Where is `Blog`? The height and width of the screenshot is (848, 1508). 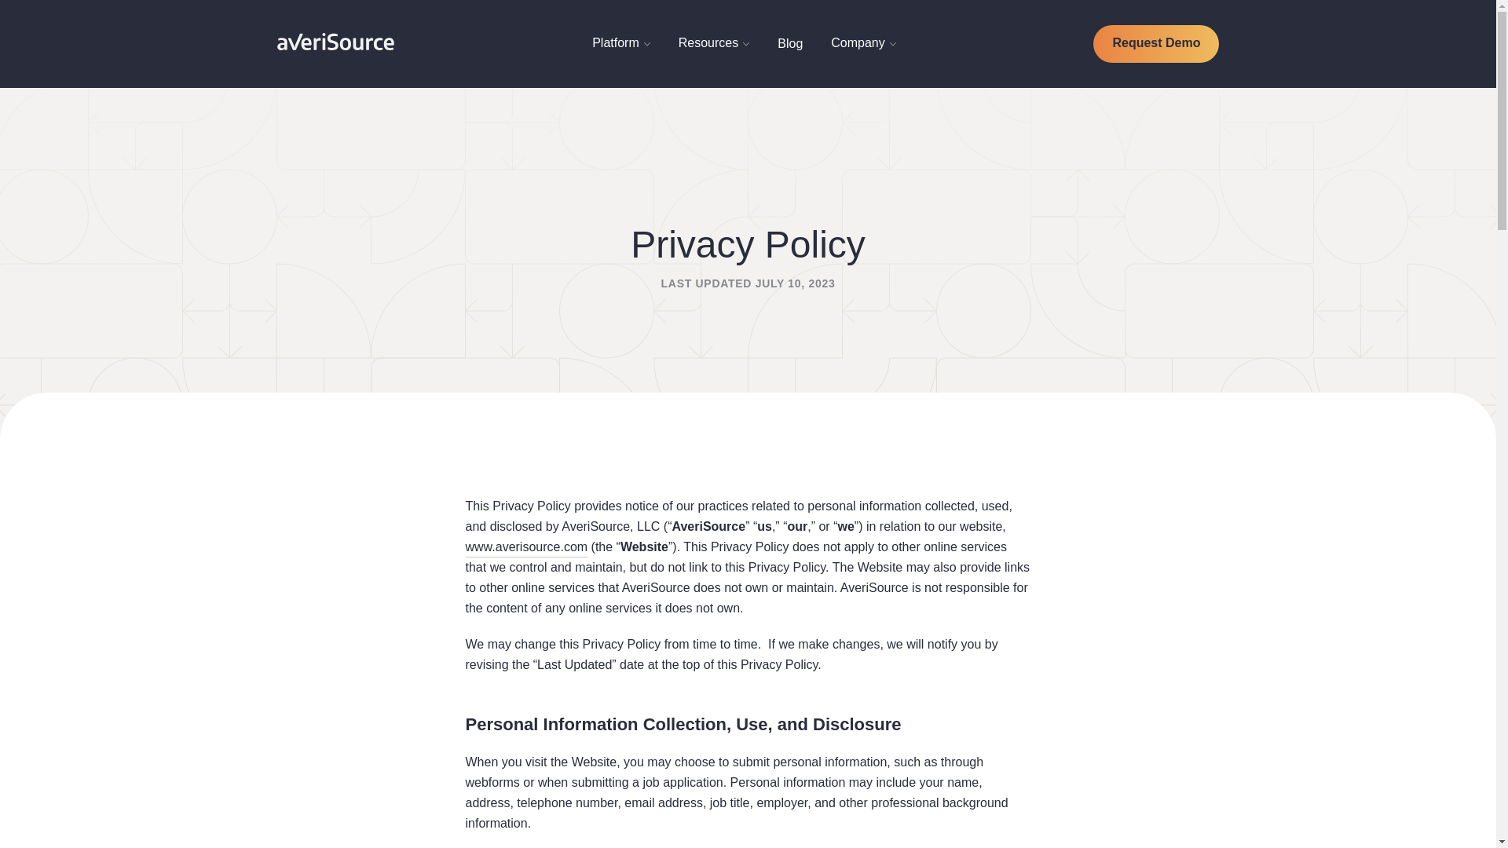
Blog is located at coordinates (790, 44).